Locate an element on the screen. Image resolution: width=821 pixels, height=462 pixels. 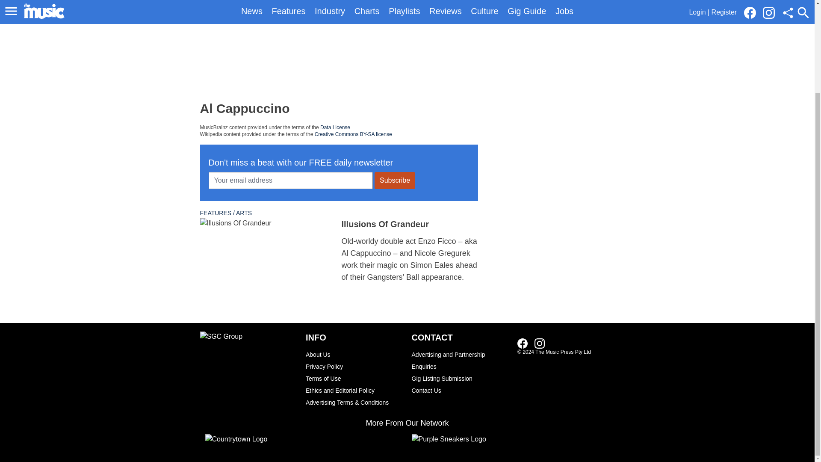
Link to our Instagram is located at coordinates (542, 343).